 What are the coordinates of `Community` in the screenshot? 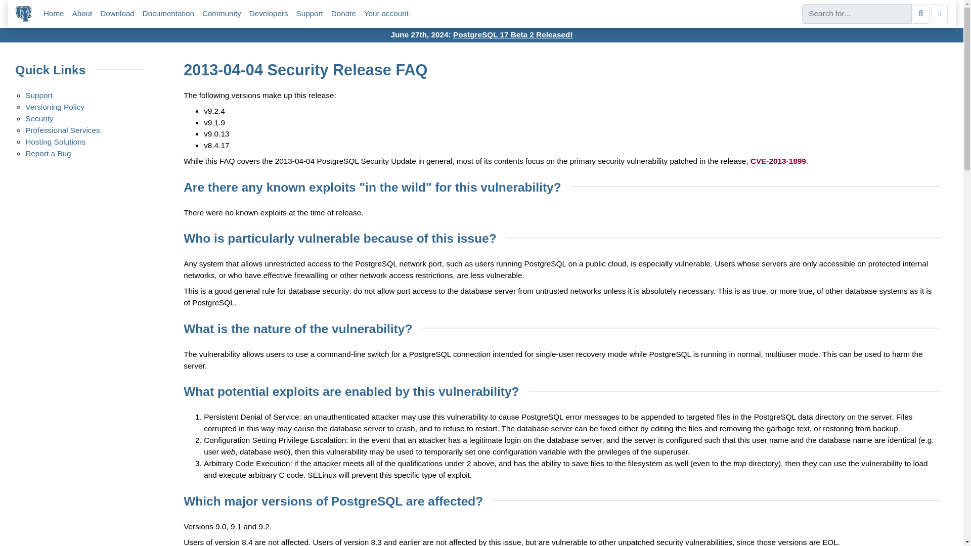 It's located at (222, 13).